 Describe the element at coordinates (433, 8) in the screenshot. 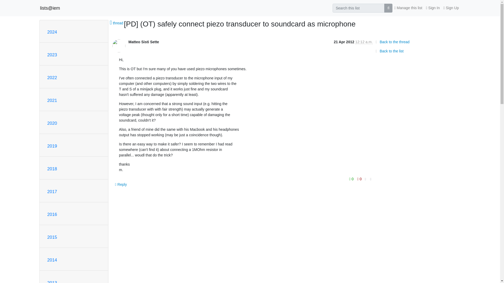

I see `Sign In` at that location.